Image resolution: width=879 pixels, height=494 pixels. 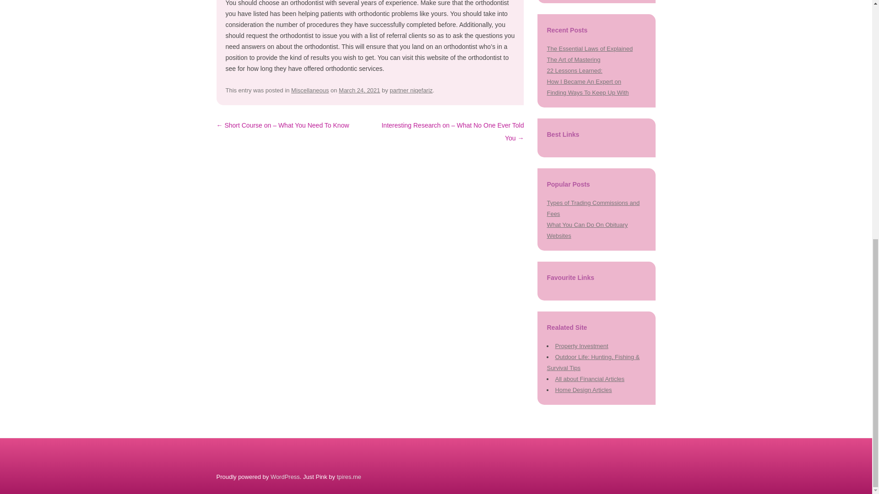 What do you see at coordinates (574, 70) in the screenshot?
I see `22 Lessons Learned:` at bounding box center [574, 70].